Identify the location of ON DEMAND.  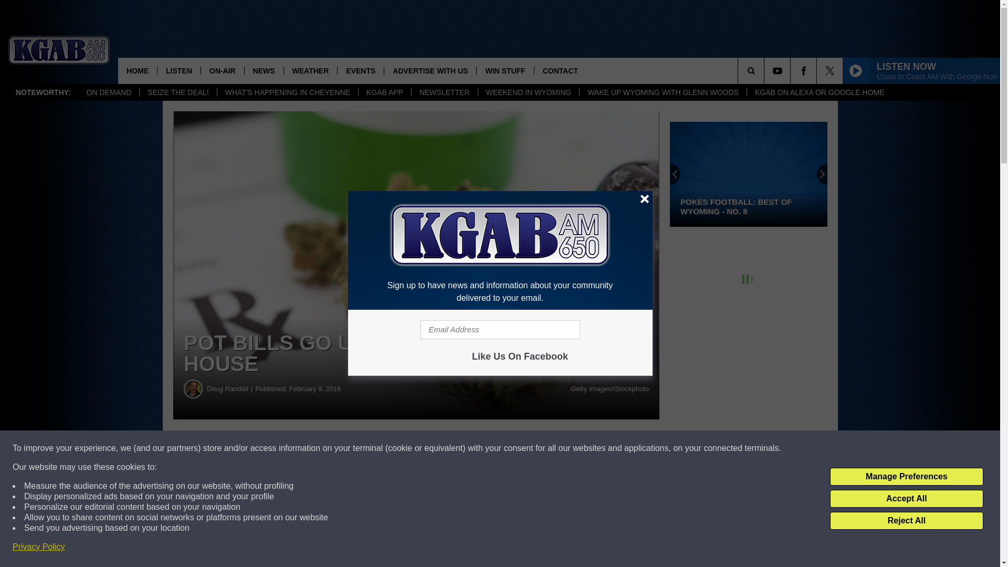
(109, 92).